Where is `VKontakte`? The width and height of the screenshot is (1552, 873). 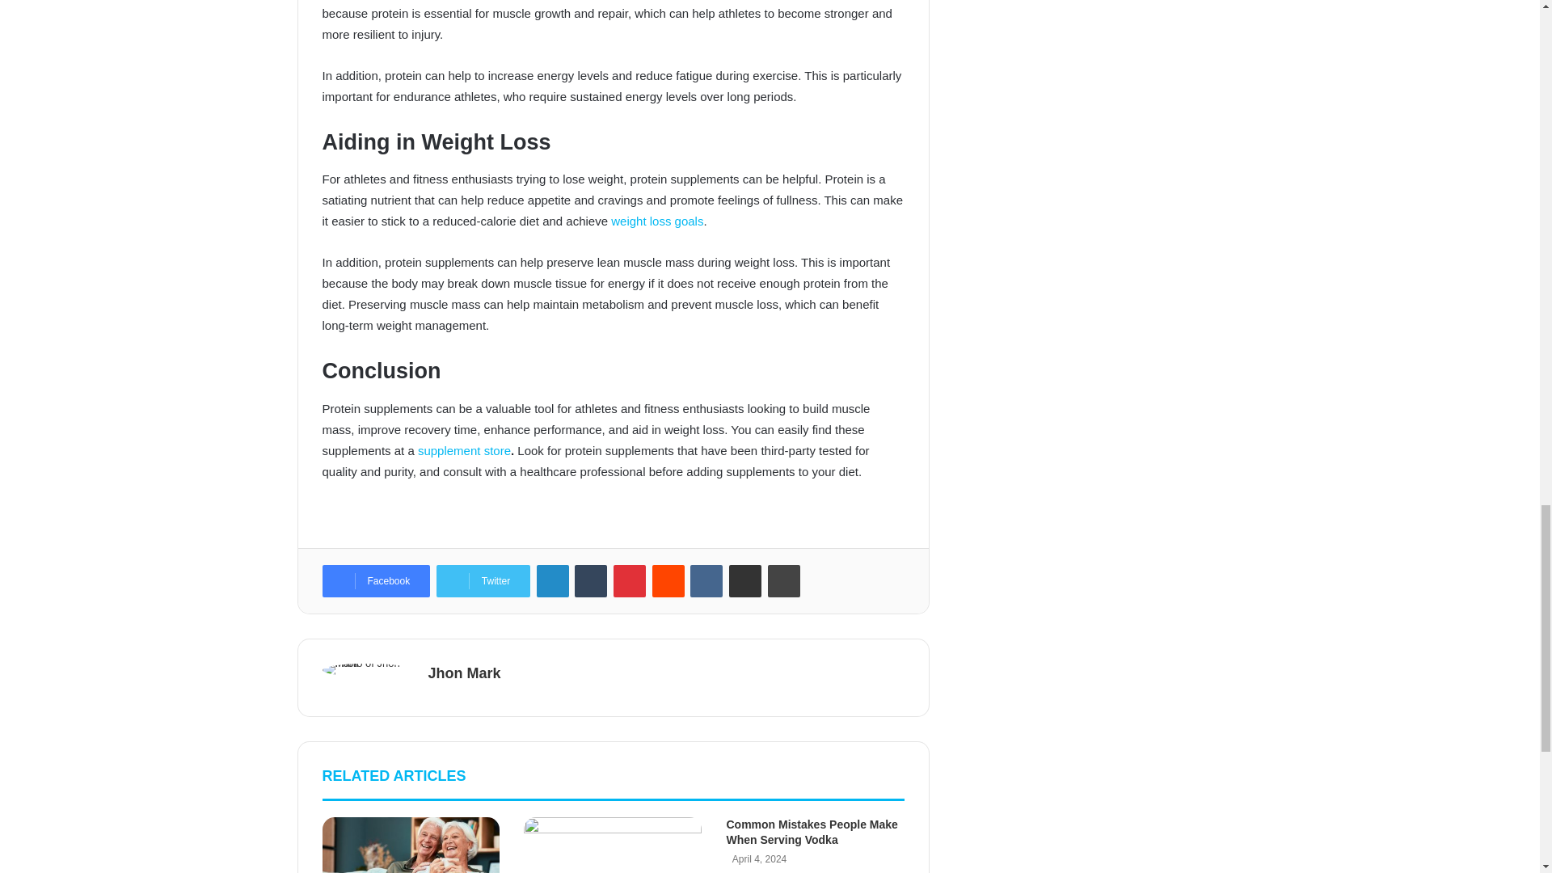 VKontakte is located at coordinates (706, 580).